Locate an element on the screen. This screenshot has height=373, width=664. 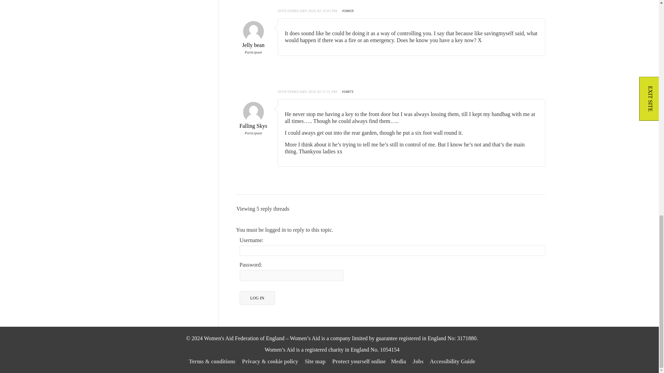
Falling Skys is located at coordinates (253, 119).